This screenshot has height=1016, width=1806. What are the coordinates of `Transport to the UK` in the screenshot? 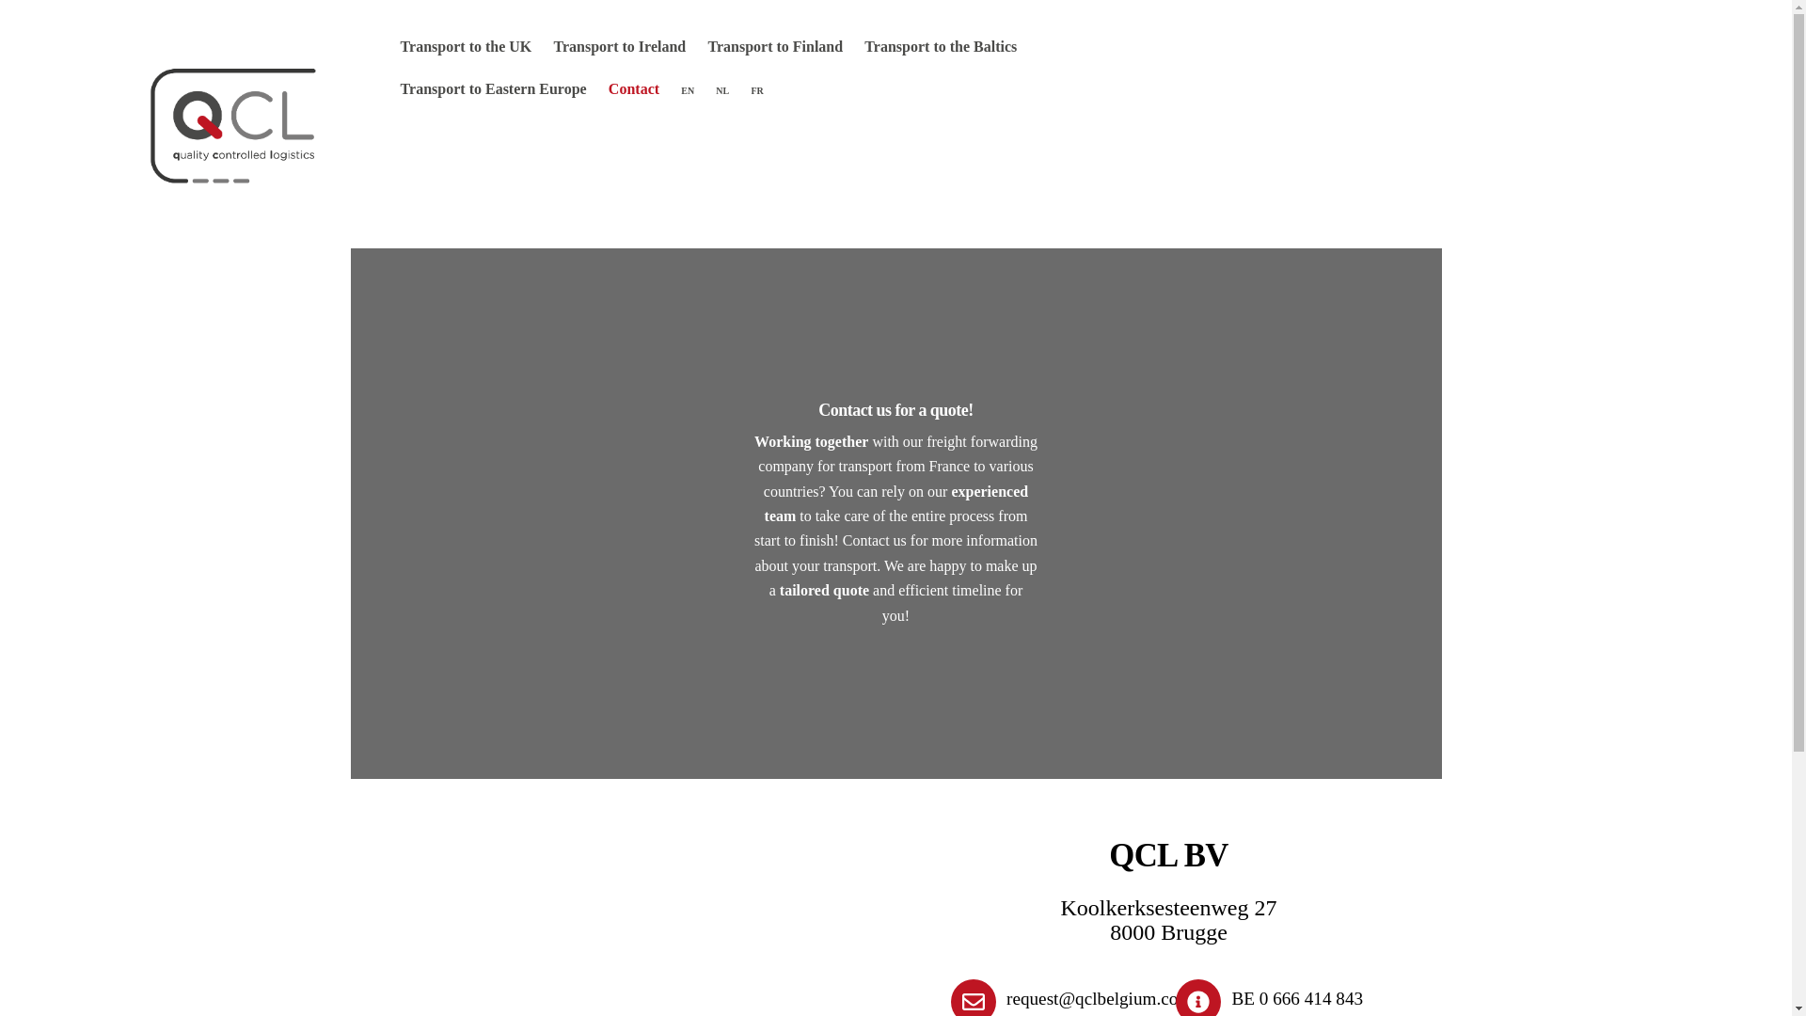 It's located at (466, 47).